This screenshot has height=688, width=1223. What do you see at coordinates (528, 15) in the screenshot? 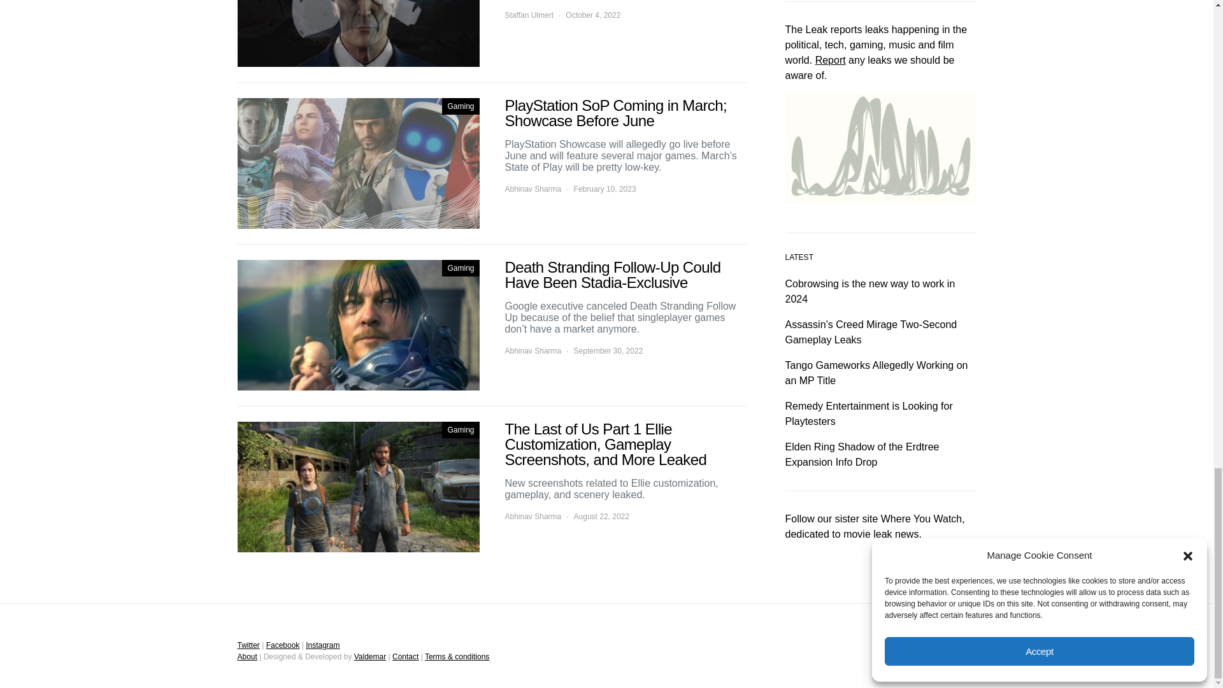
I see `View all posts by Staffan Ulmert` at bounding box center [528, 15].